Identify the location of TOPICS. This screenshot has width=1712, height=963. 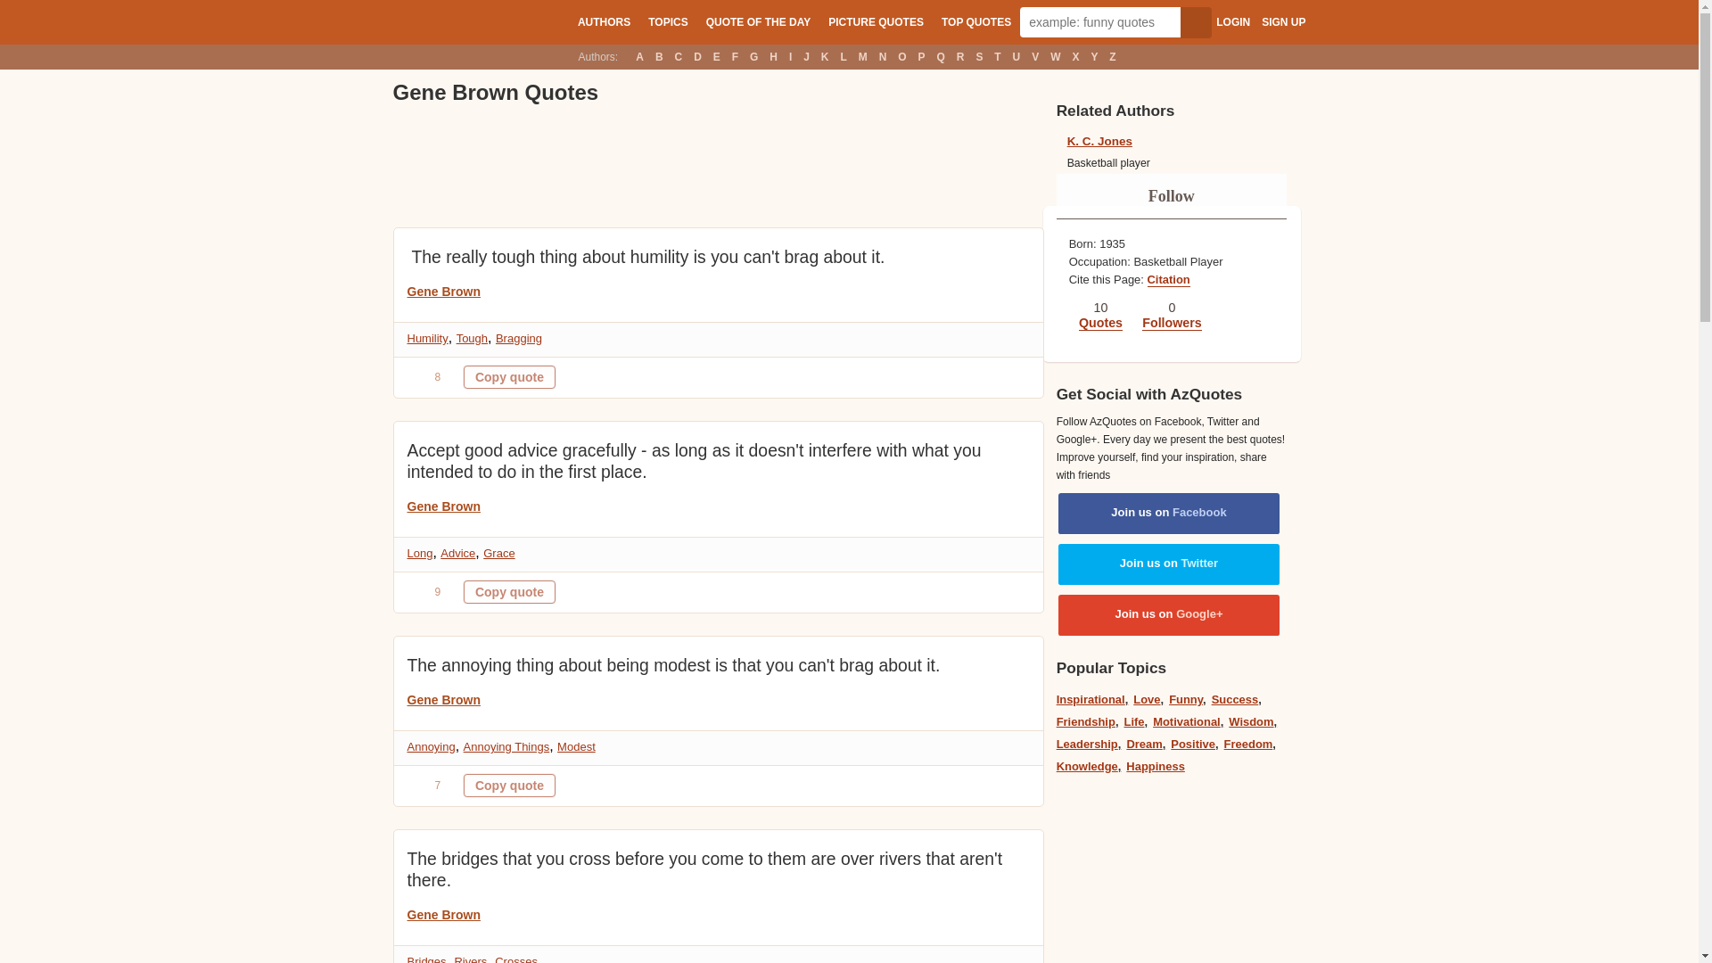
(667, 21).